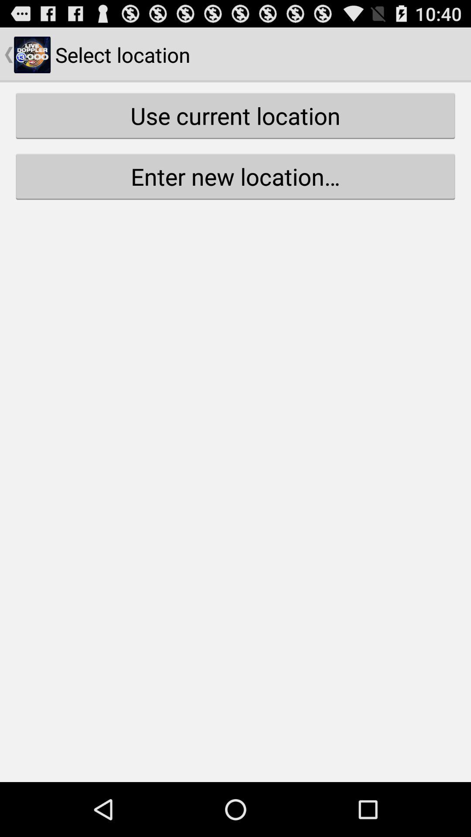  What do you see at coordinates (235, 116) in the screenshot?
I see `swipe to use current location` at bounding box center [235, 116].